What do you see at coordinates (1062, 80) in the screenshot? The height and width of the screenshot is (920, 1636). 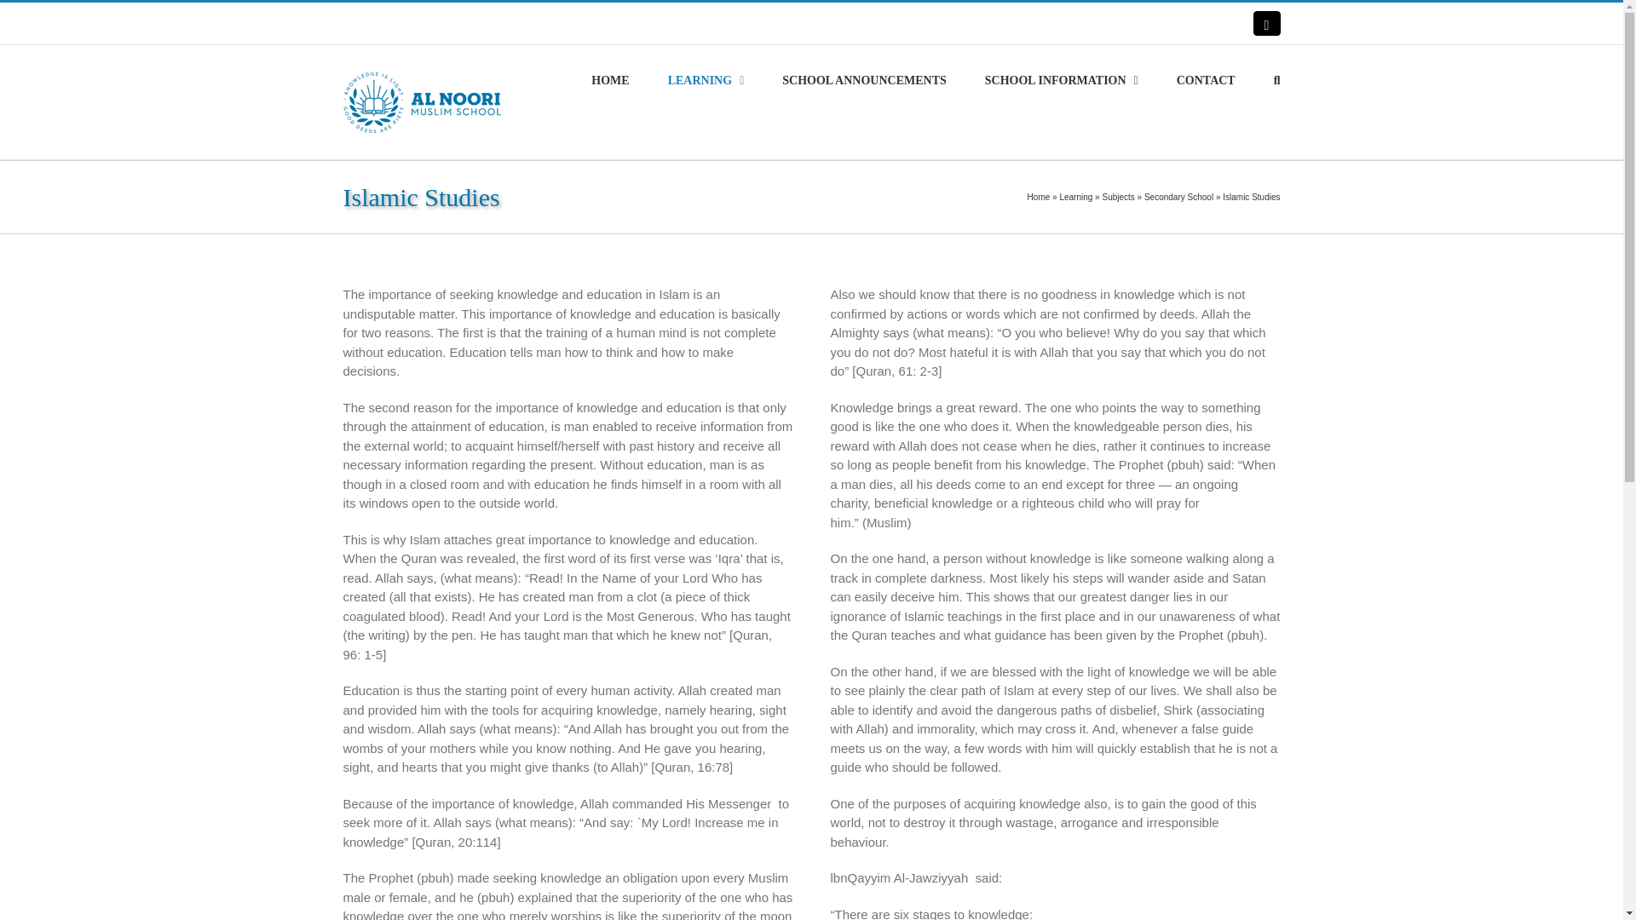 I see `SCHOOL INFORMATION` at bounding box center [1062, 80].